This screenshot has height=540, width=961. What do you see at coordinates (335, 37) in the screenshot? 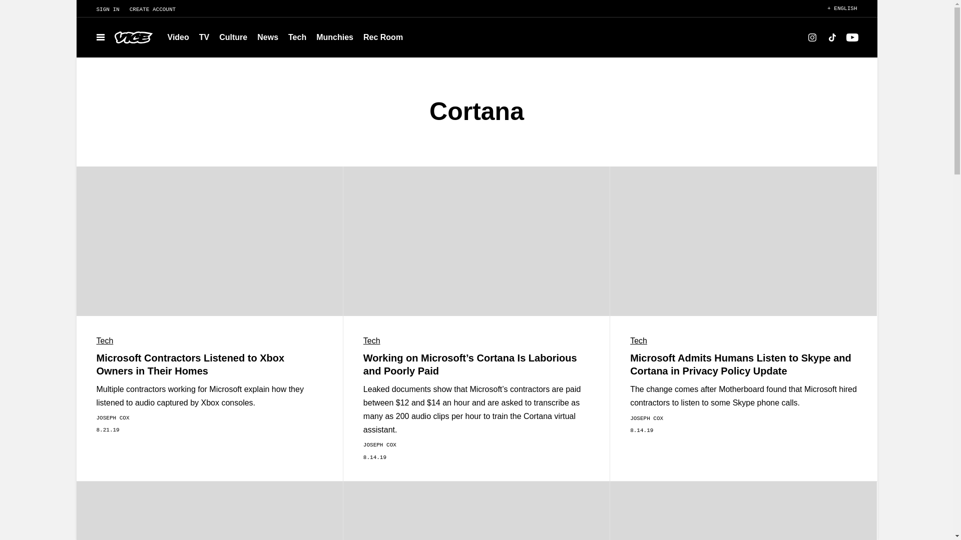
I see `Munchies` at bounding box center [335, 37].